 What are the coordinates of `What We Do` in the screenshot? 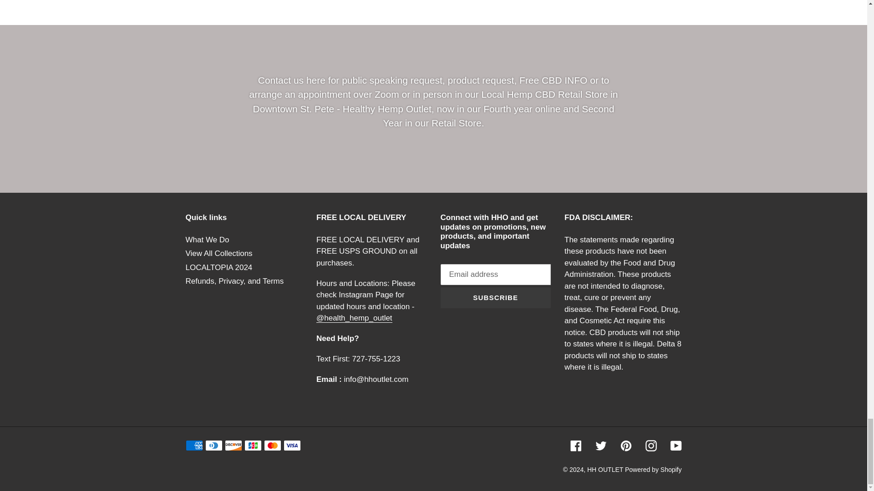 It's located at (207, 240).